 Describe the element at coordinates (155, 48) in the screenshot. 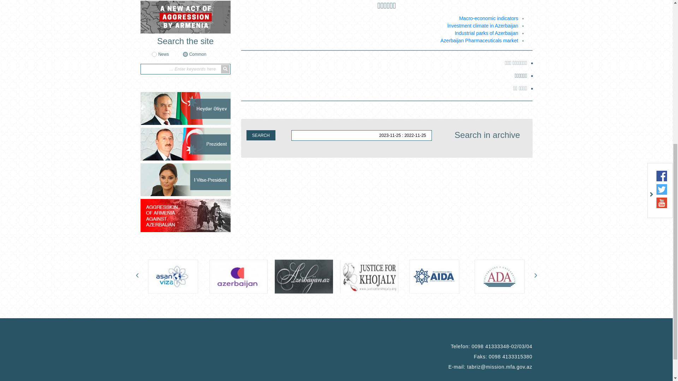

I see `IR` at that location.